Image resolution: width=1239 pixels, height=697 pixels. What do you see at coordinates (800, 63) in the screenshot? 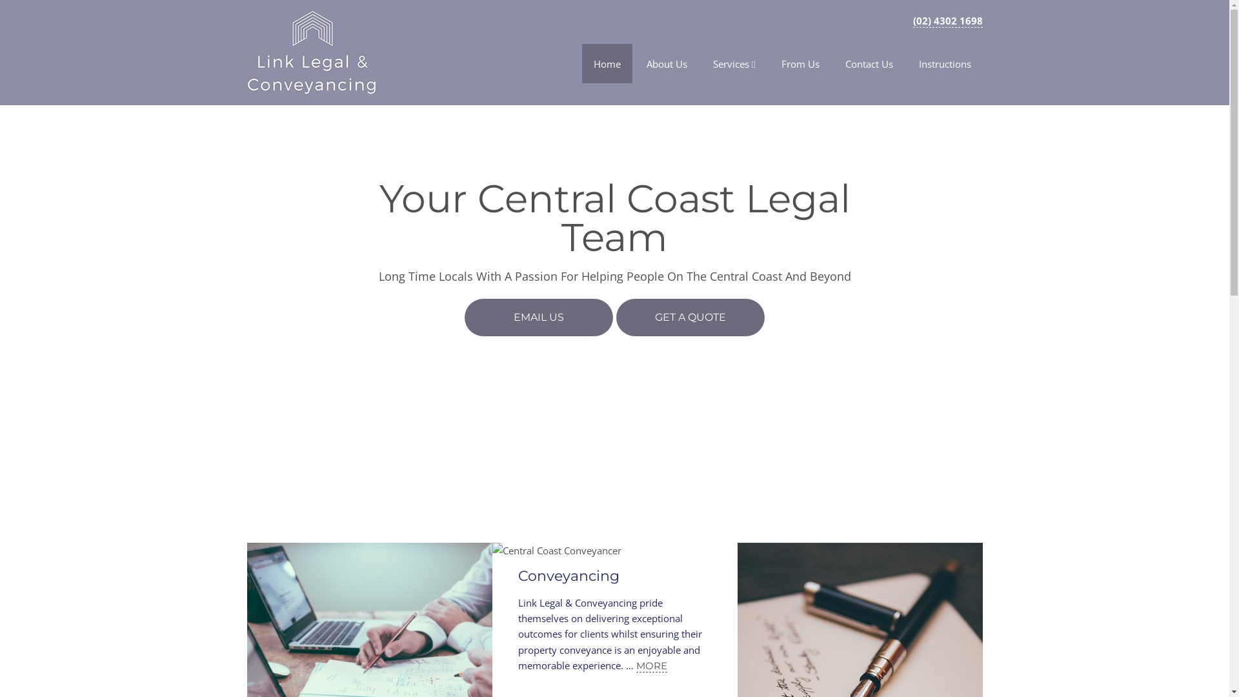
I see `From Us` at bounding box center [800, 63].